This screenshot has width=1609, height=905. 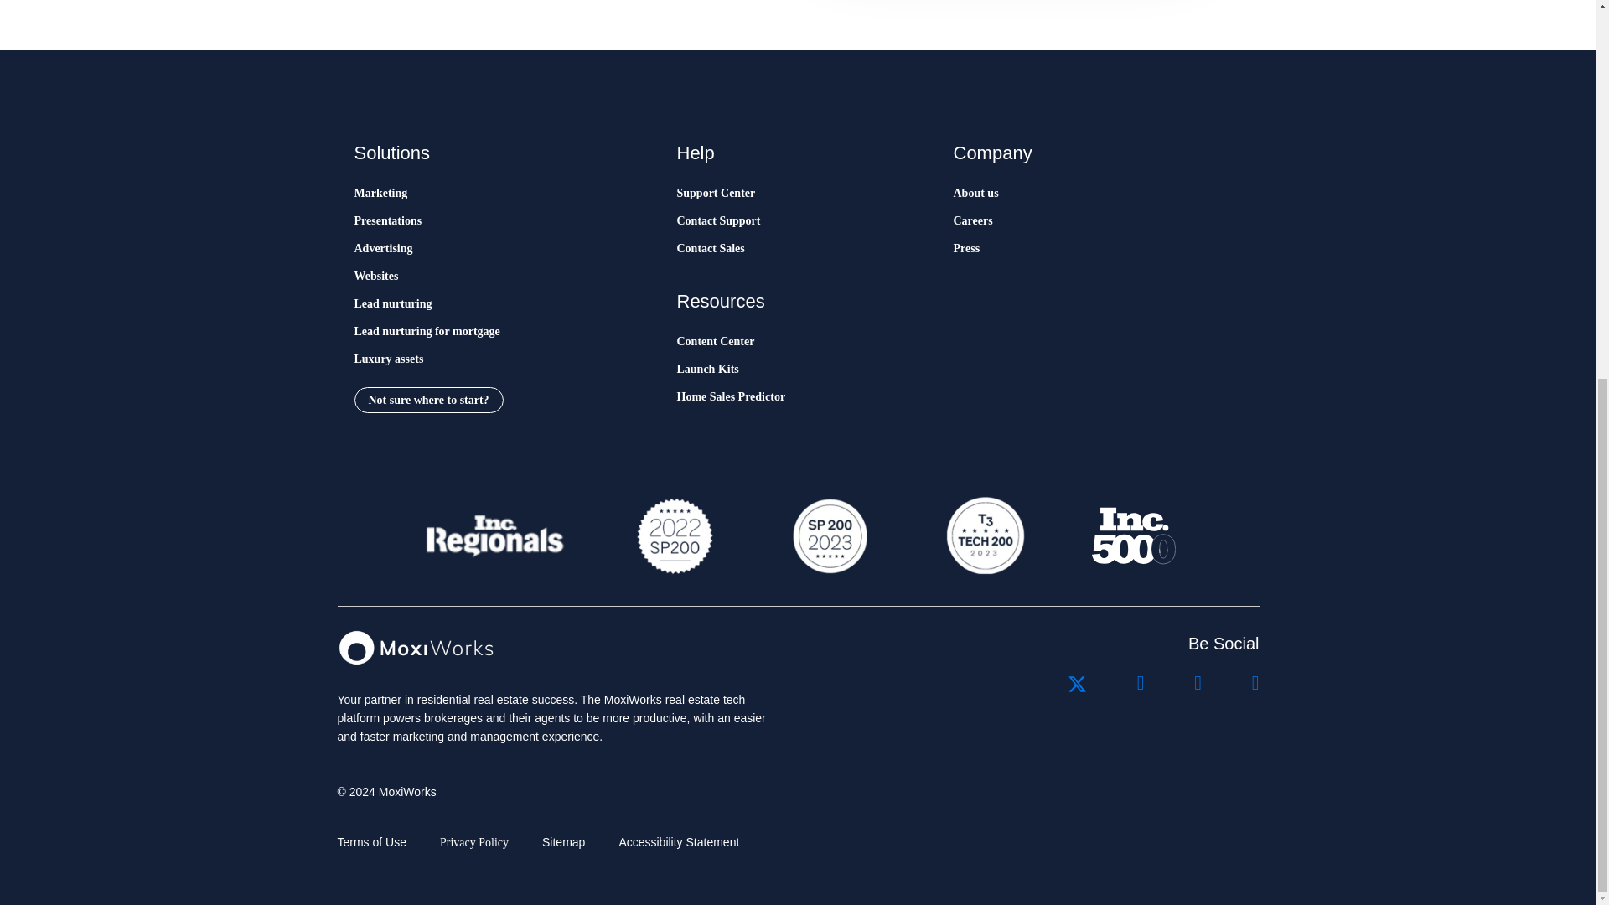 What do you see at coordinates (675, 535) in the screenshot?
I see `SP 2022` at bounding box center [675, 535].